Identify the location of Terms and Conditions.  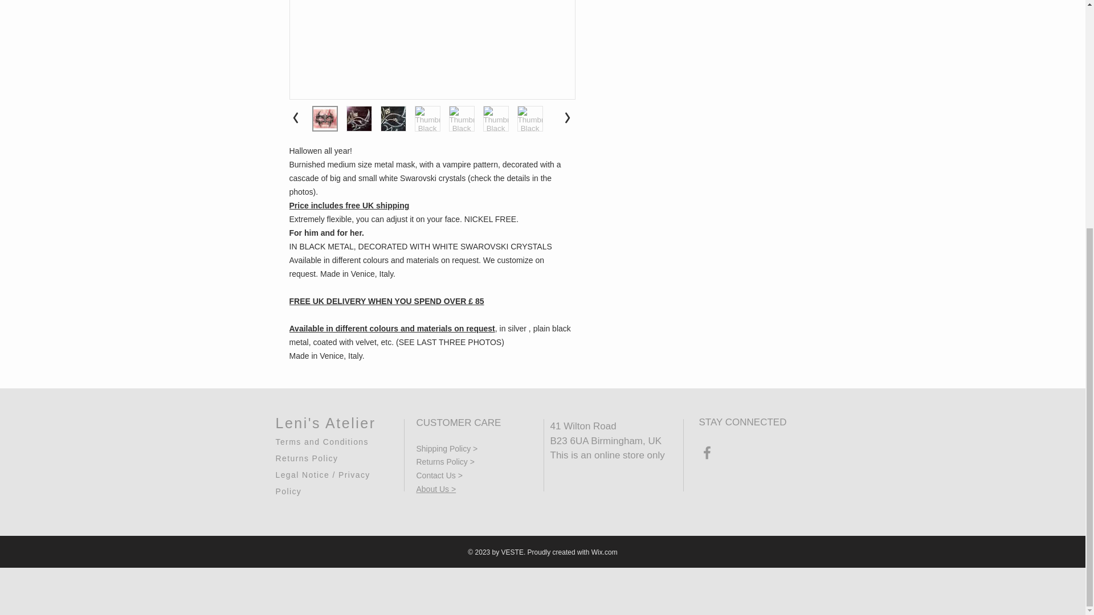
(322, 440).